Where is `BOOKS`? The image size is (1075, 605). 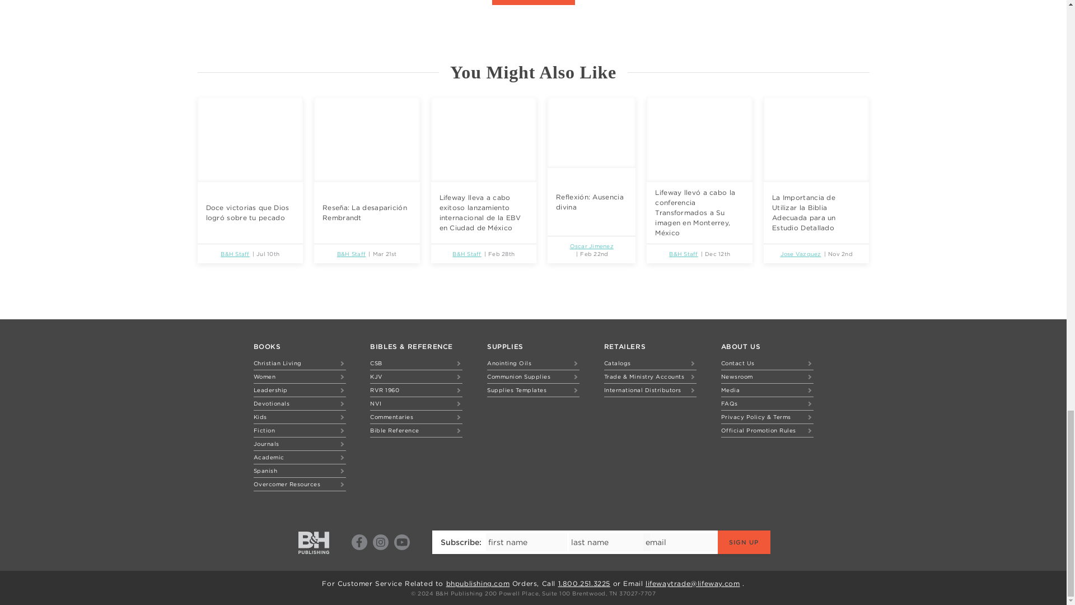
BOOKS is located at coordinates (267, 346).